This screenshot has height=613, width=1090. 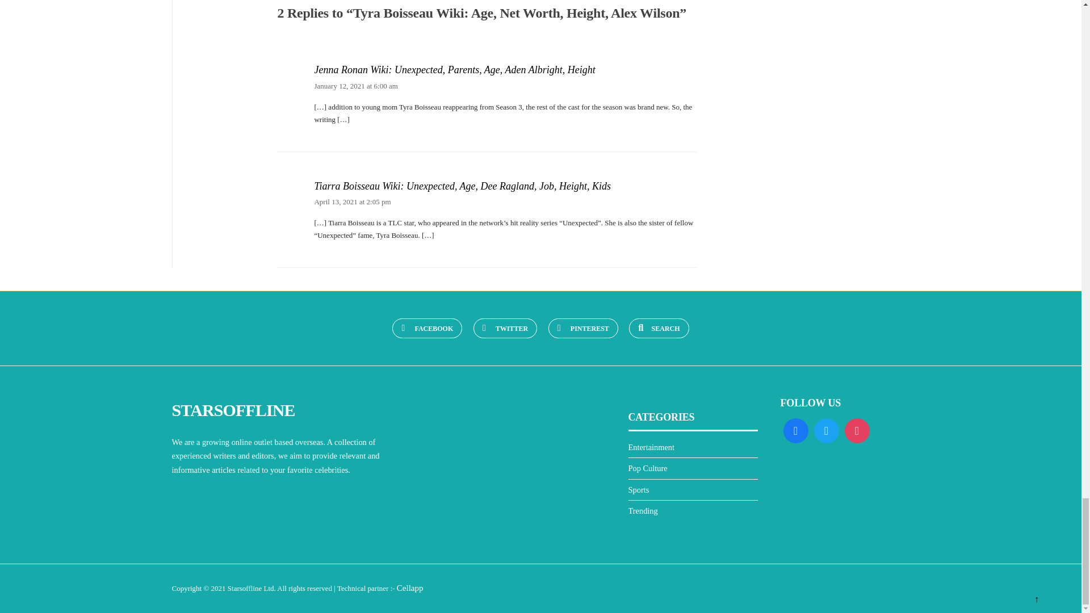 I want to click on Sports, so click(x=638, y=489).